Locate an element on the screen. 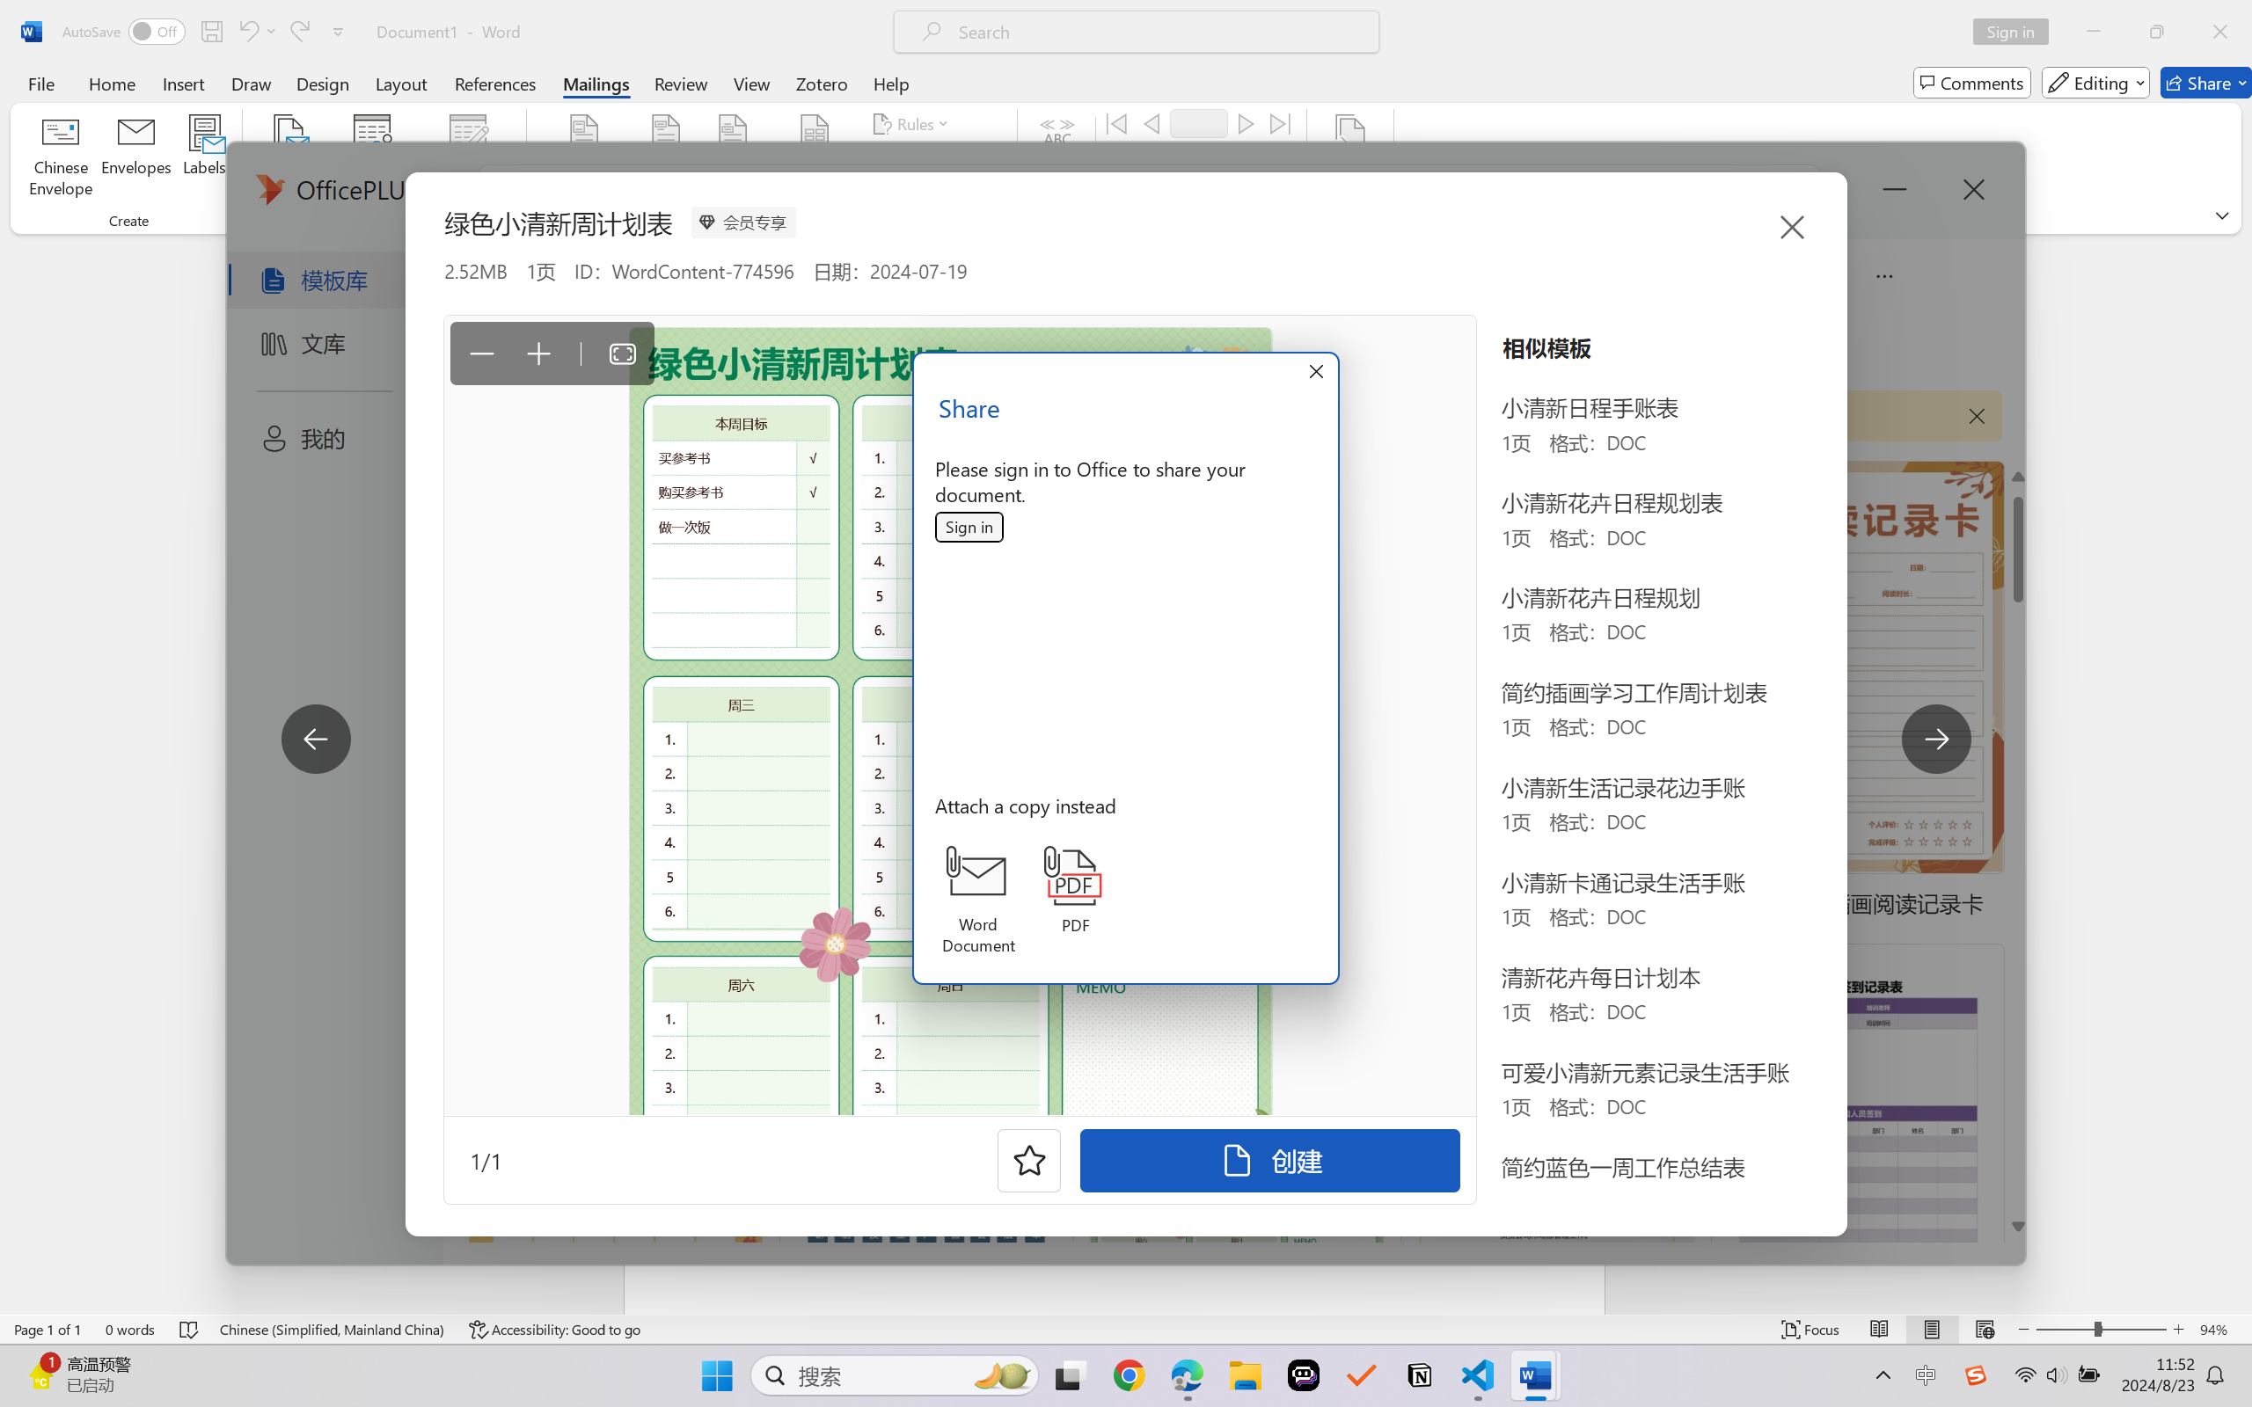 This screenshot has width=2252, height=1407. Match Fields... is located at coordinates (930, 158).